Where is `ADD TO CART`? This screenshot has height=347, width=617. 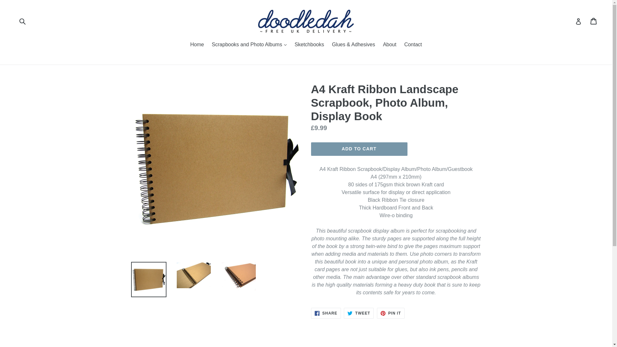 ADD TO CART is located at coordinates (326, 313).